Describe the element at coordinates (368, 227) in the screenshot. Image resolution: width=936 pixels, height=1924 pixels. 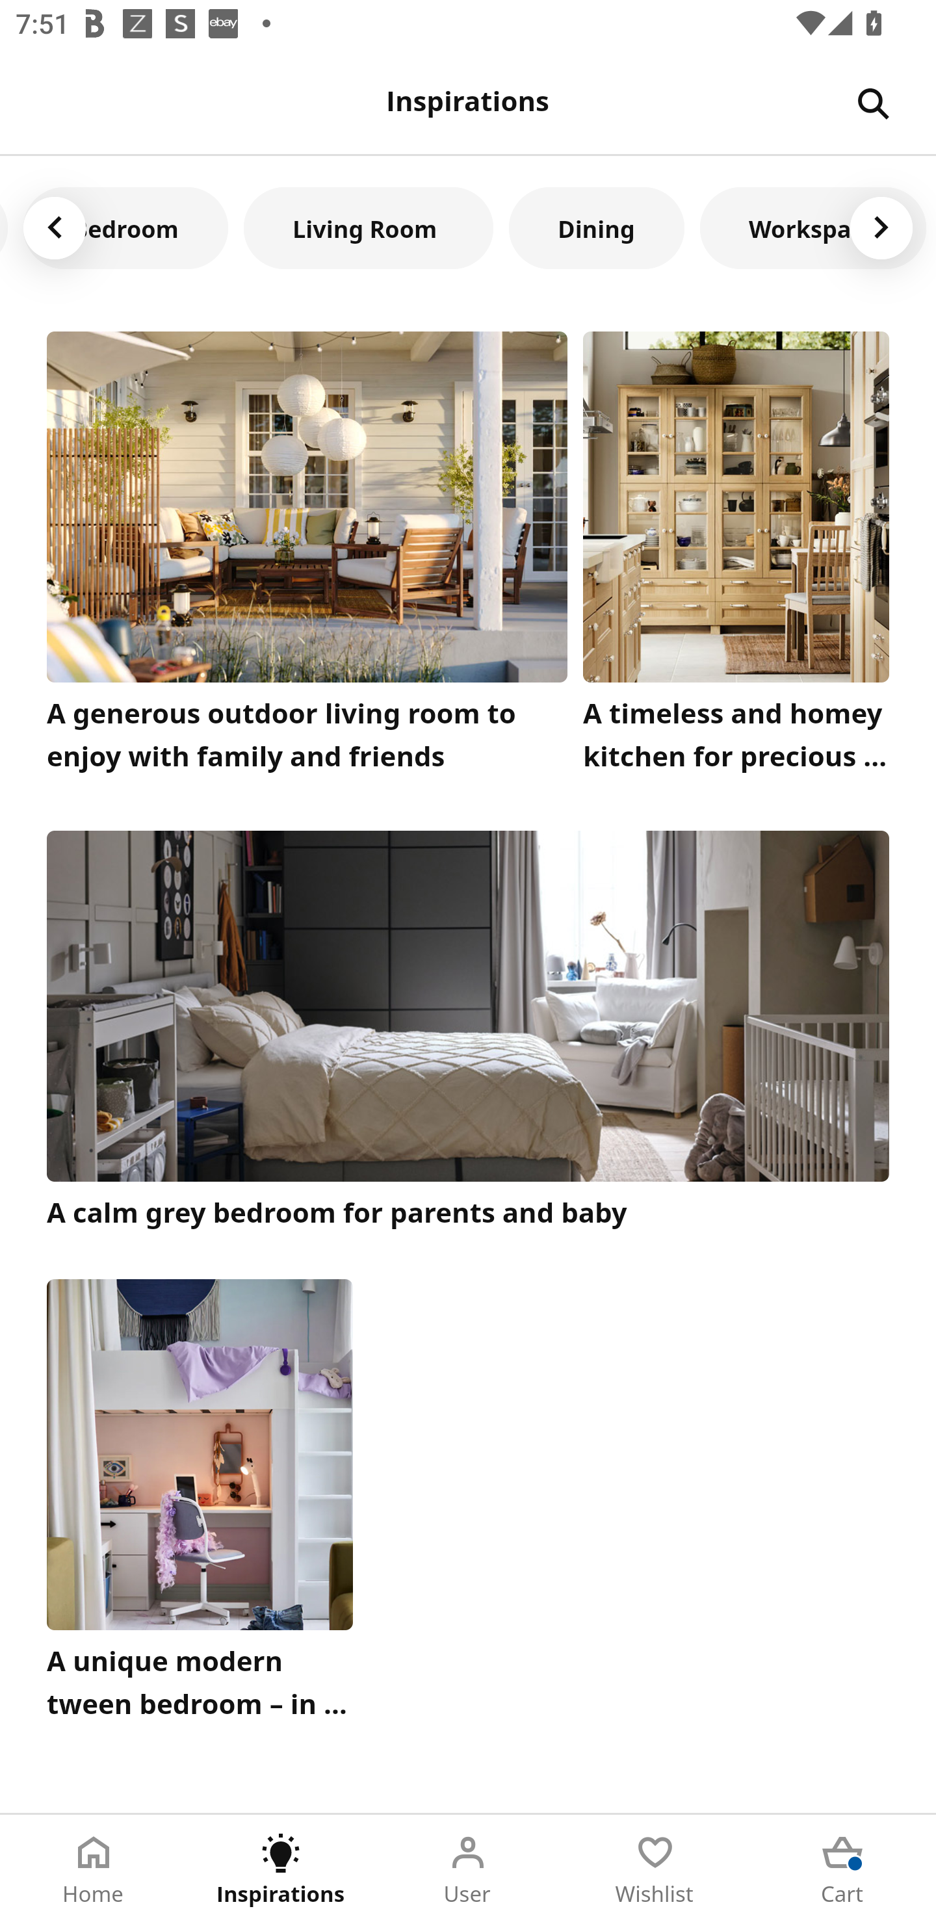
I see `Living Room ` at that location.